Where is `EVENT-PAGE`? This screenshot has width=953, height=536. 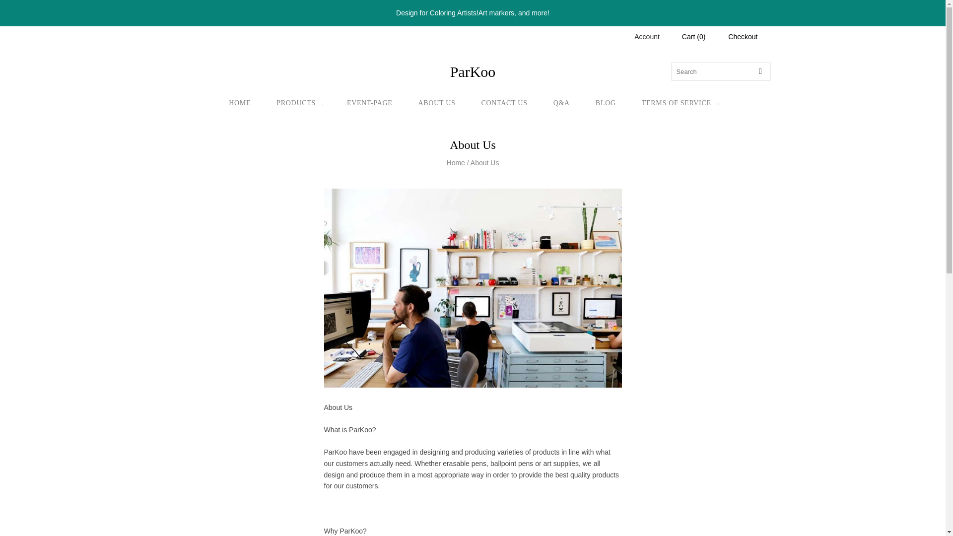
EVENT-PAGE is located at coordinates (370, 103).